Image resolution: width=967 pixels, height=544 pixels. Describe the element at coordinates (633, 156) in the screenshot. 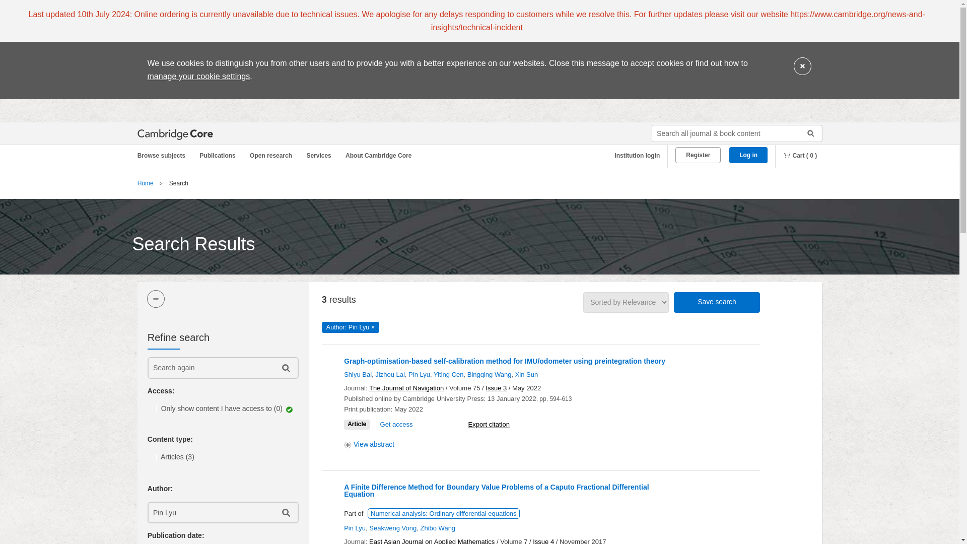

I see `Institution login` at that location.